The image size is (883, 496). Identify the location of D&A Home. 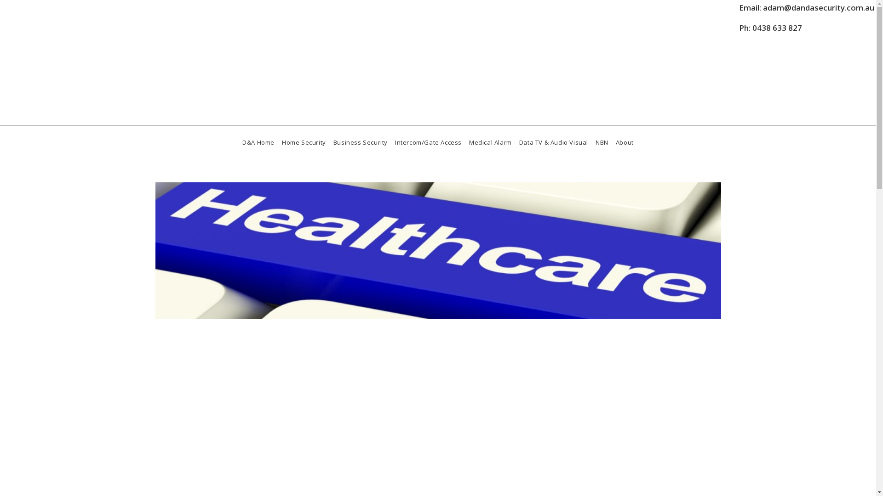
(258, 142).